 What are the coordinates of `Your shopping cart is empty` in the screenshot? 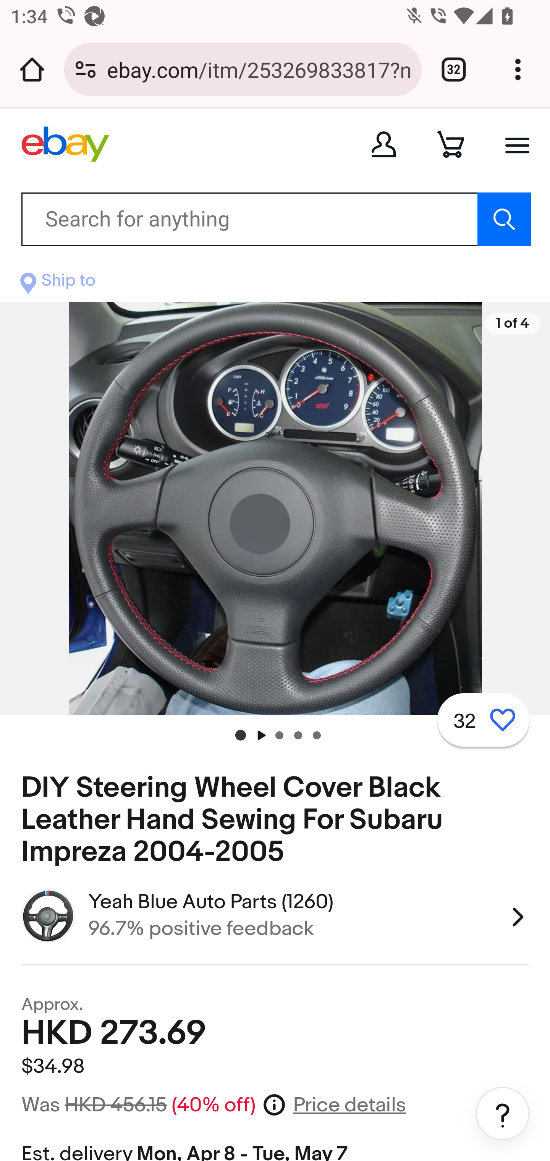 It's located at (451, 144).